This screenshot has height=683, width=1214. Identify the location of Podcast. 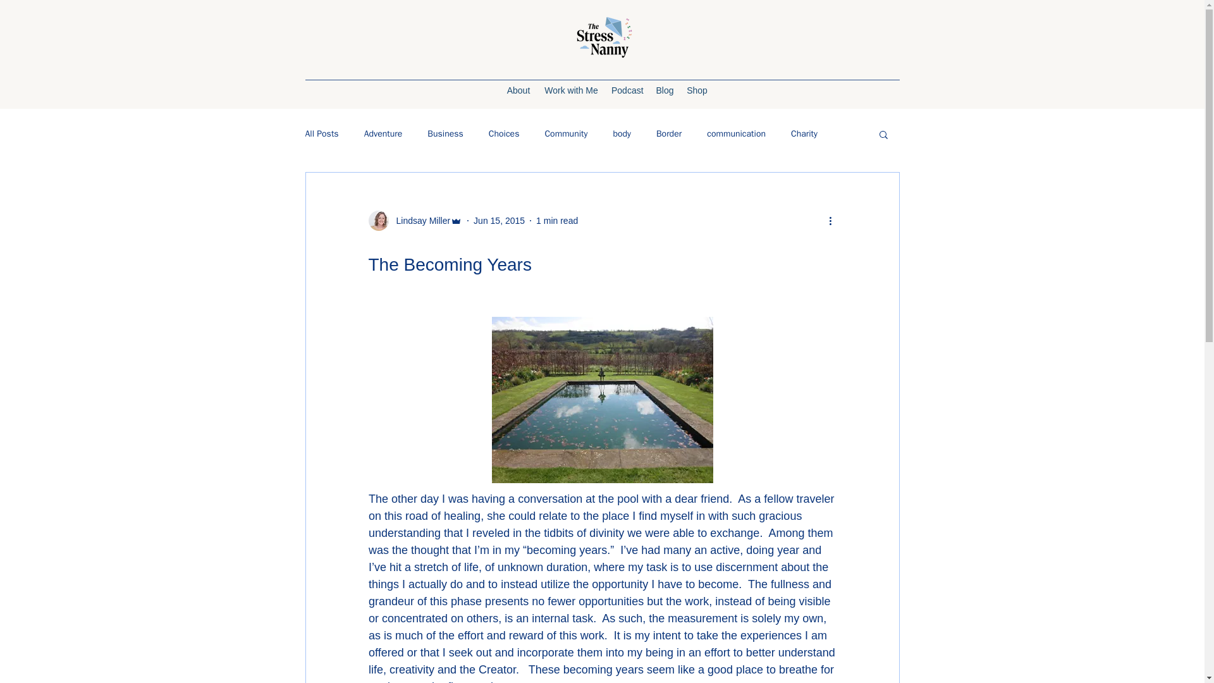
(627, 90).